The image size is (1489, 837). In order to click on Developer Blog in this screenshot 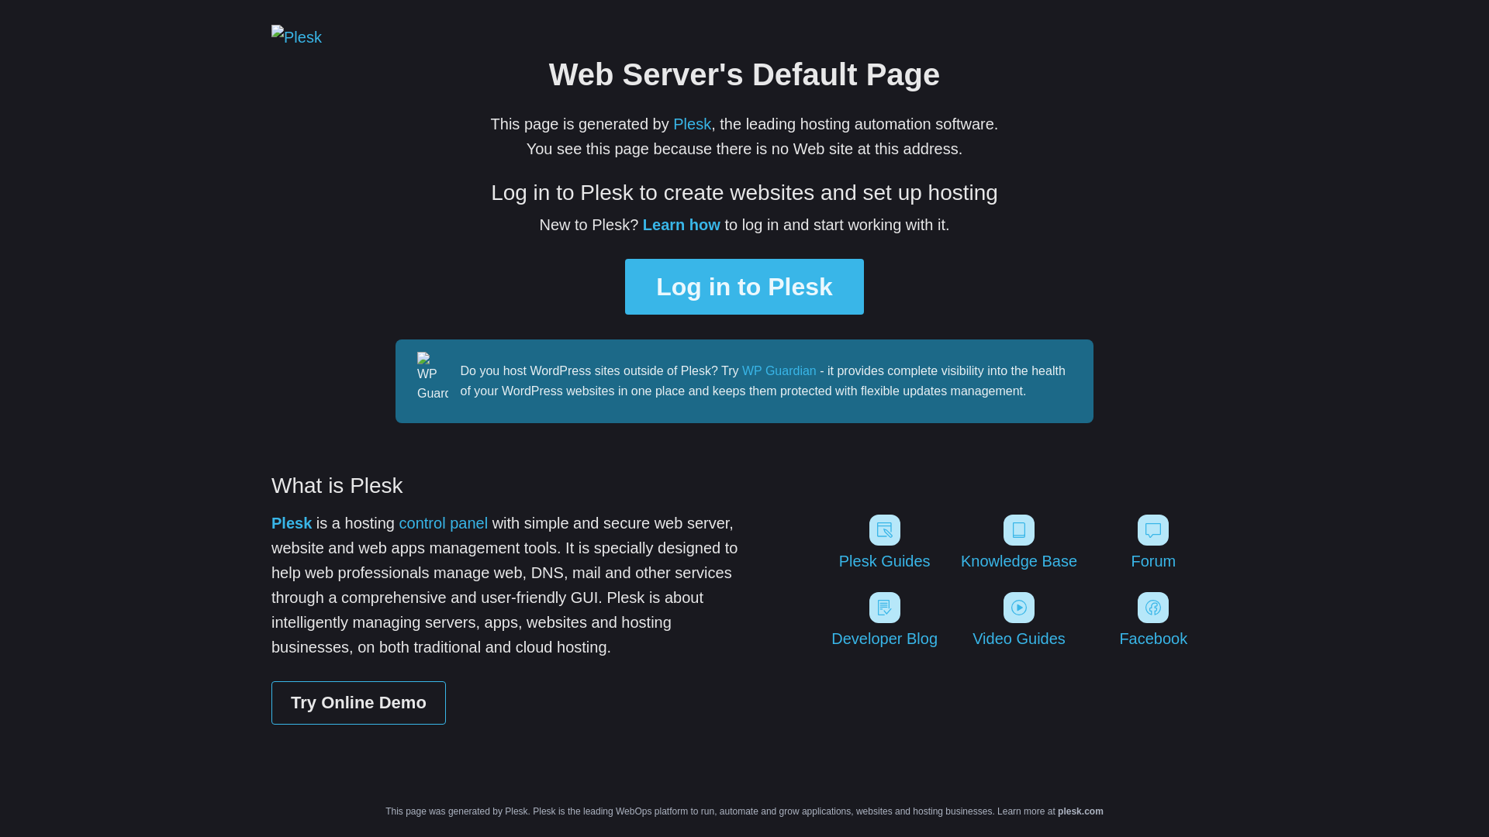, I will do `click(884, 620)`.